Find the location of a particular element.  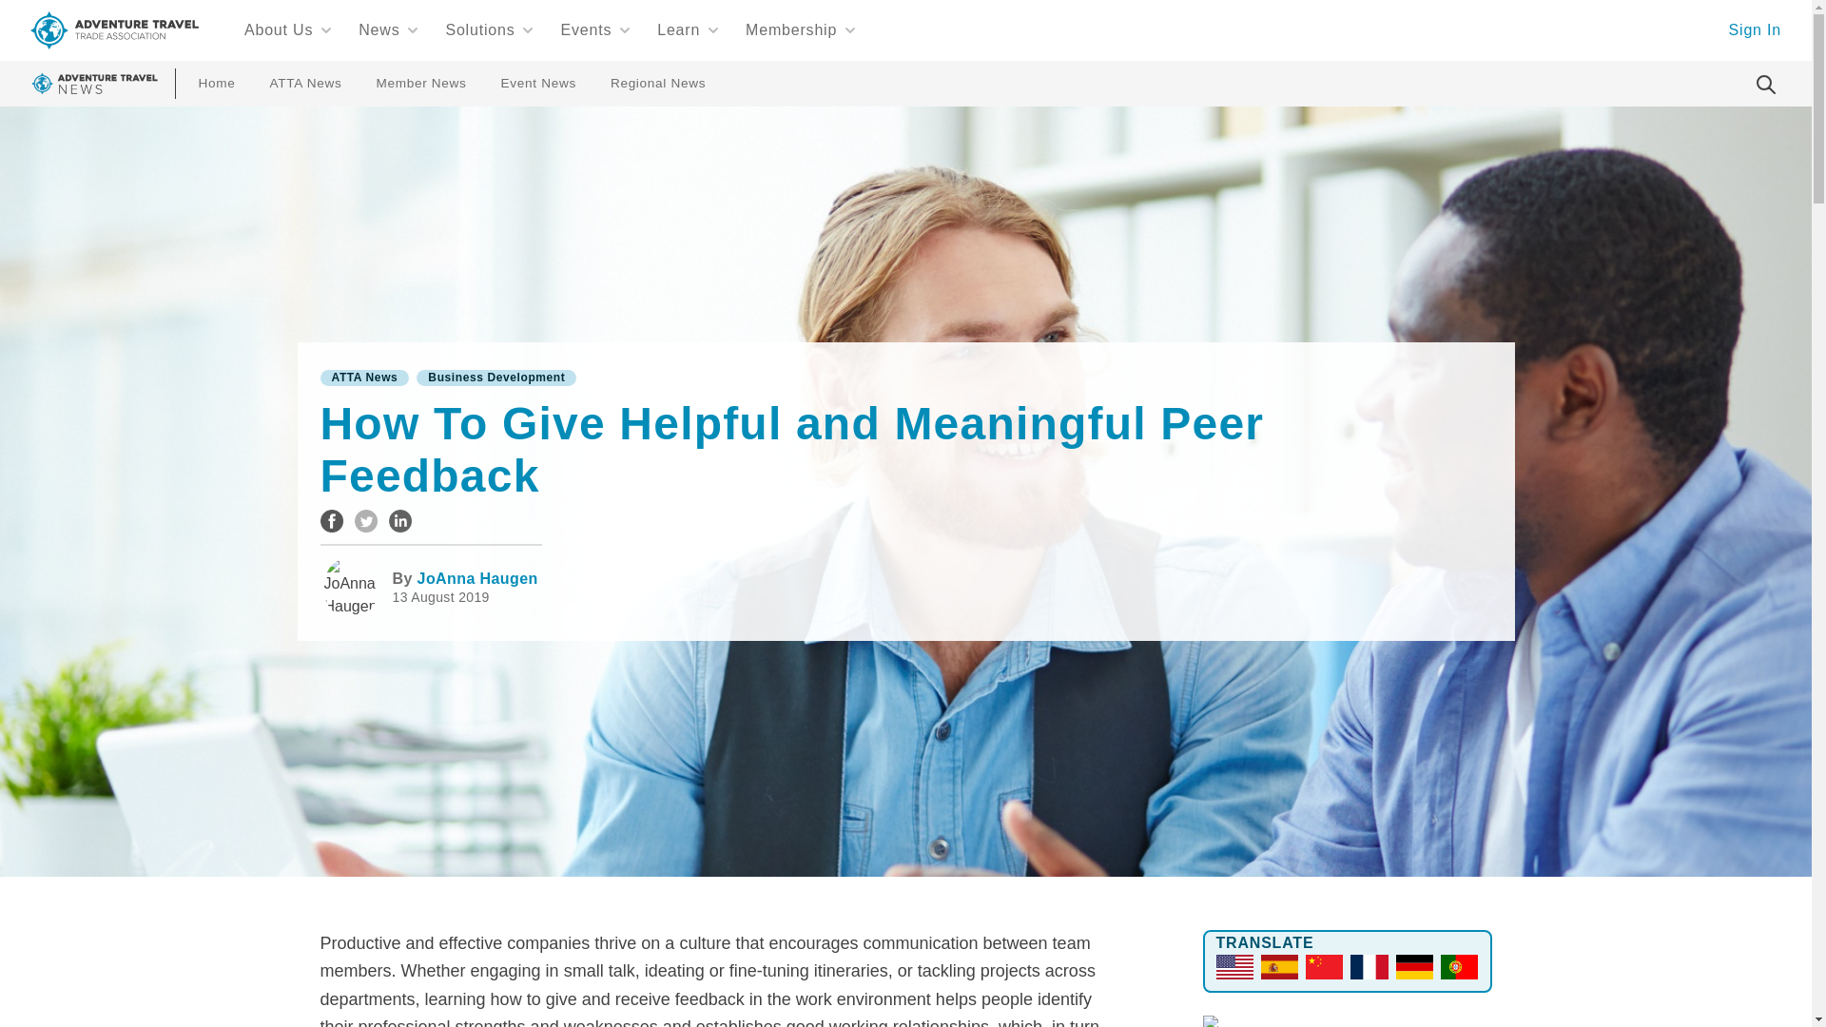

About Us is located at coordinates (288, 29).